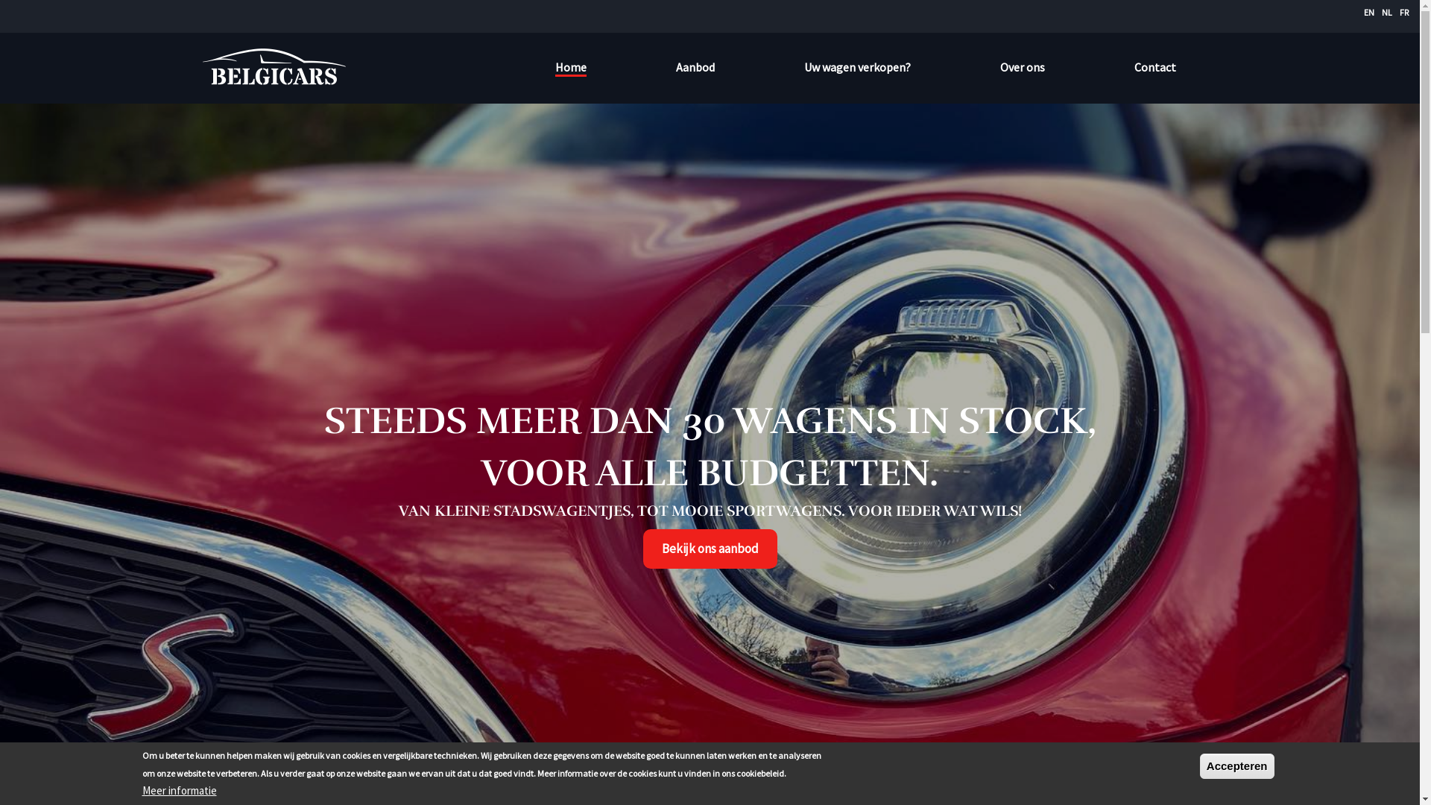  Describe the element at coordinates (857, 67) in the screenshot. I see `Uw wagen verkopen?` at that location.